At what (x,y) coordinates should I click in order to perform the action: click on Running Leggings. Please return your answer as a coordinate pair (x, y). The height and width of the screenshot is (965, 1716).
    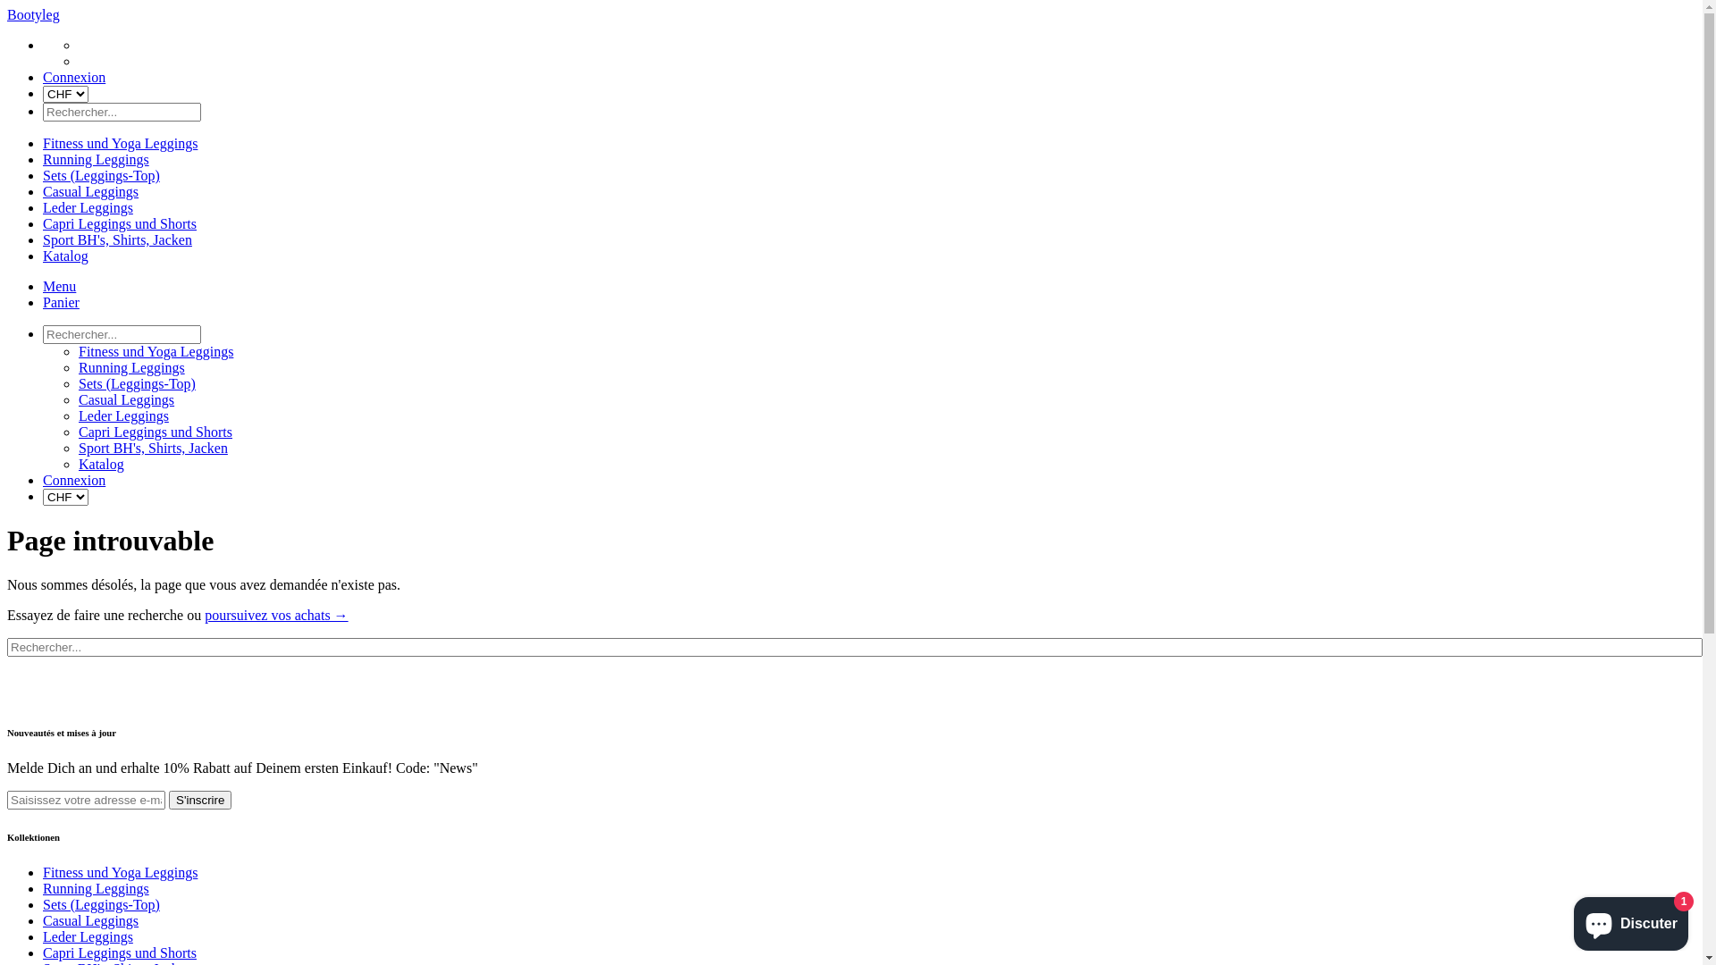
    Looking at the image, I should click on (97, 888).